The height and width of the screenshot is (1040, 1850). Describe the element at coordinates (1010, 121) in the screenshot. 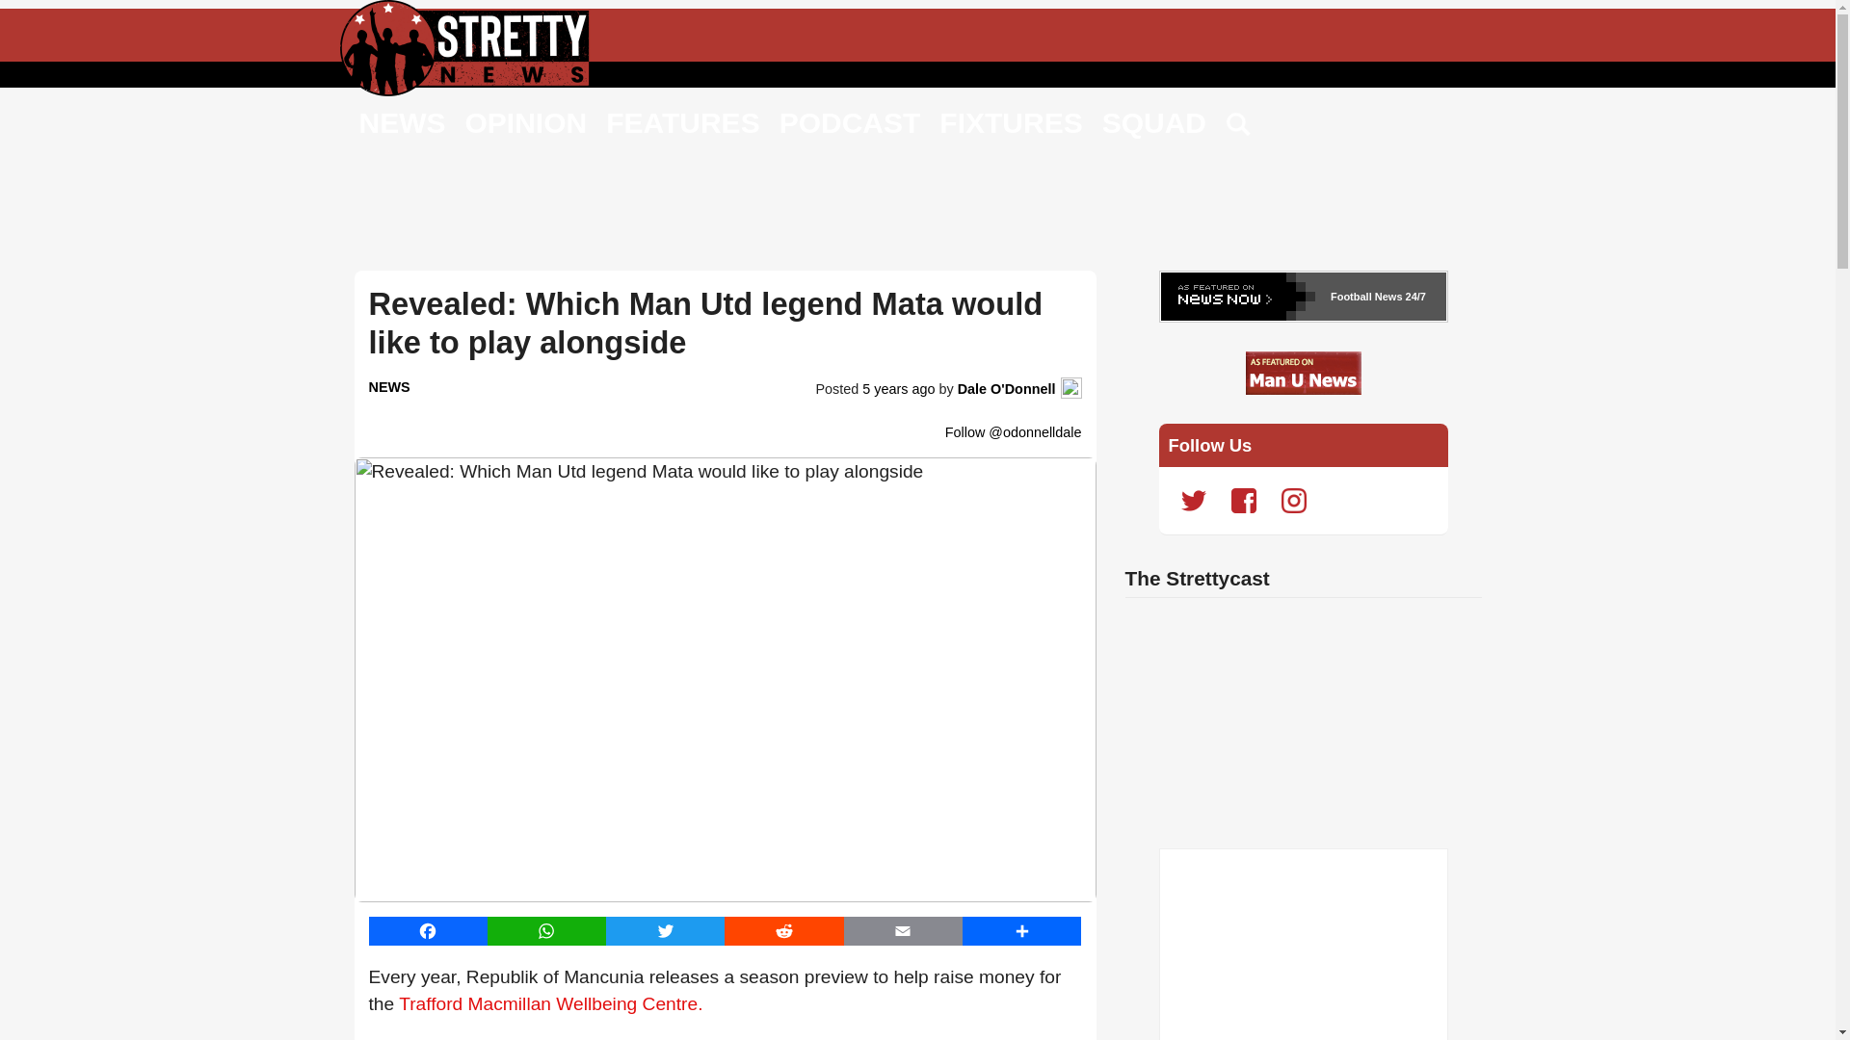

I see `FIXTURES` at that location.